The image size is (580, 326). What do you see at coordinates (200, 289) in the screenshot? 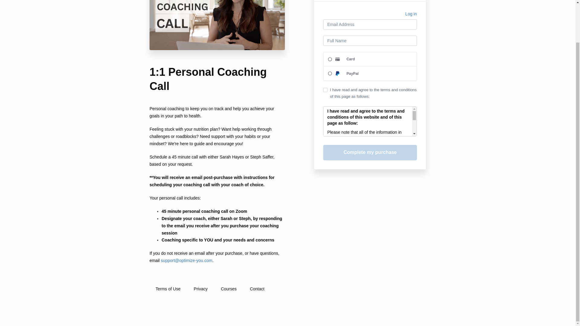
I see `Privacy` at bounding box center [200, 289].